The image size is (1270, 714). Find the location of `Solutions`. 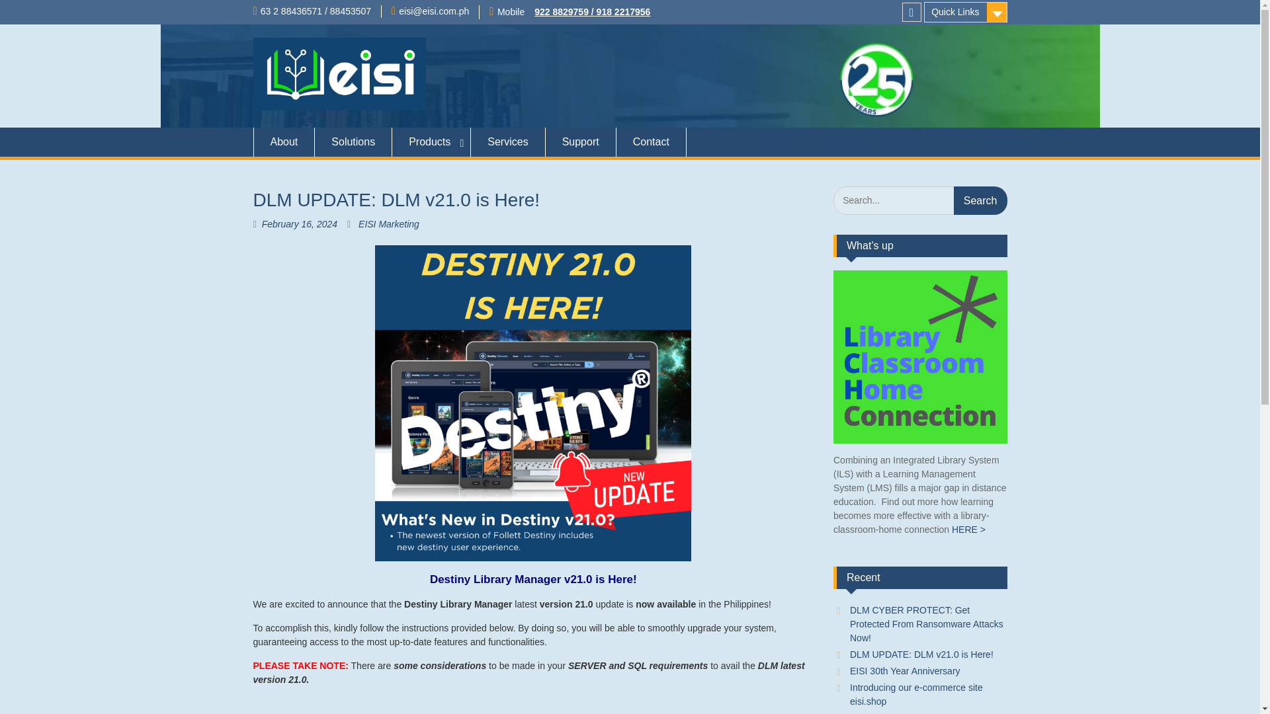

Solutions is located at coordinates (353, 141).